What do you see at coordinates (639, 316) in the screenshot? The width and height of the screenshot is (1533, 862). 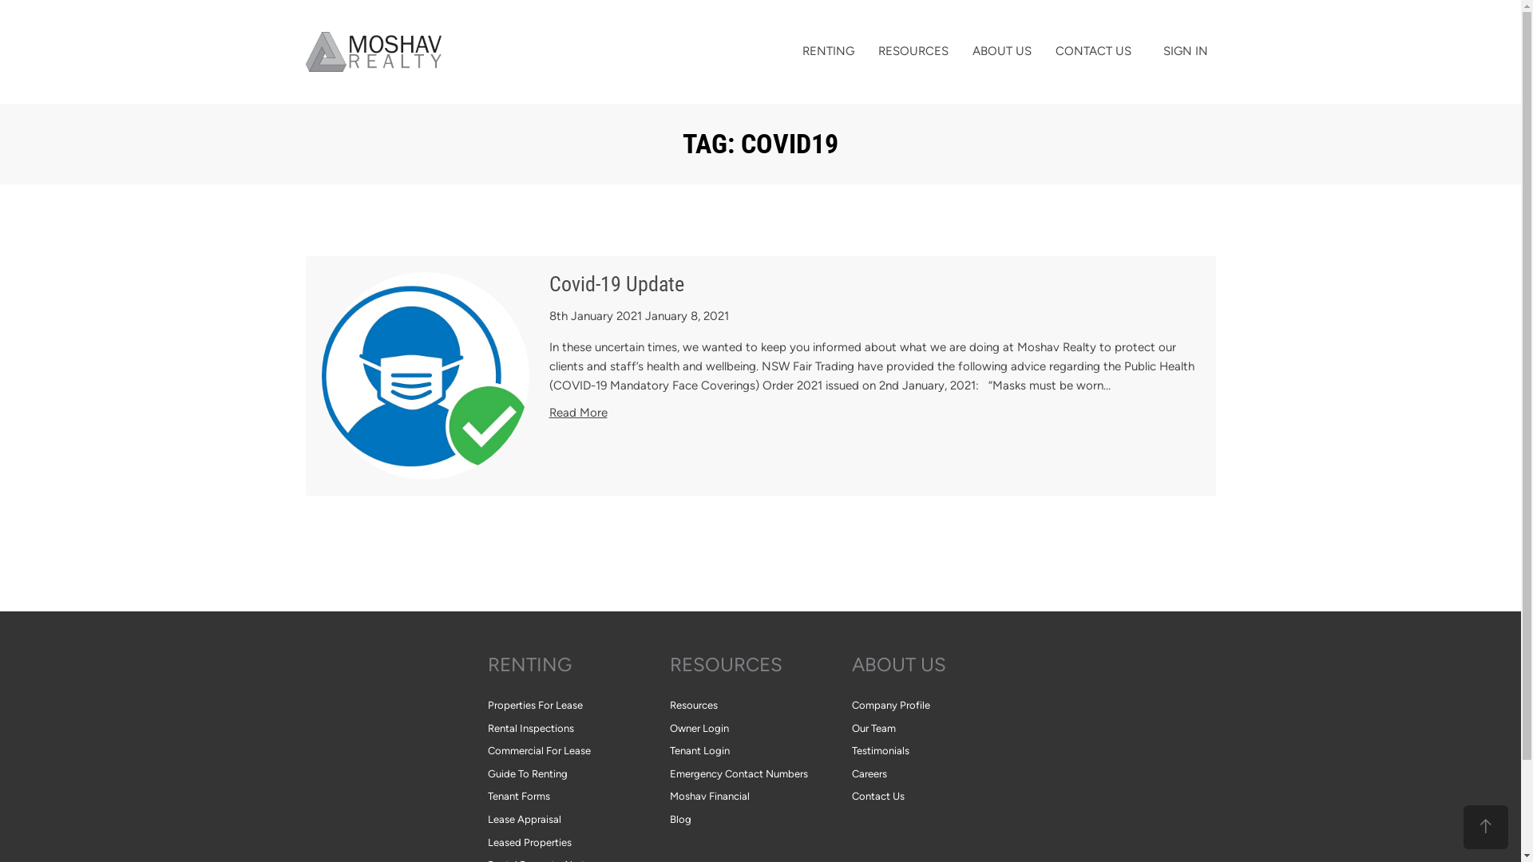 I see `8th January 2021 January 8, 2021` at bounding box center [639, 316].